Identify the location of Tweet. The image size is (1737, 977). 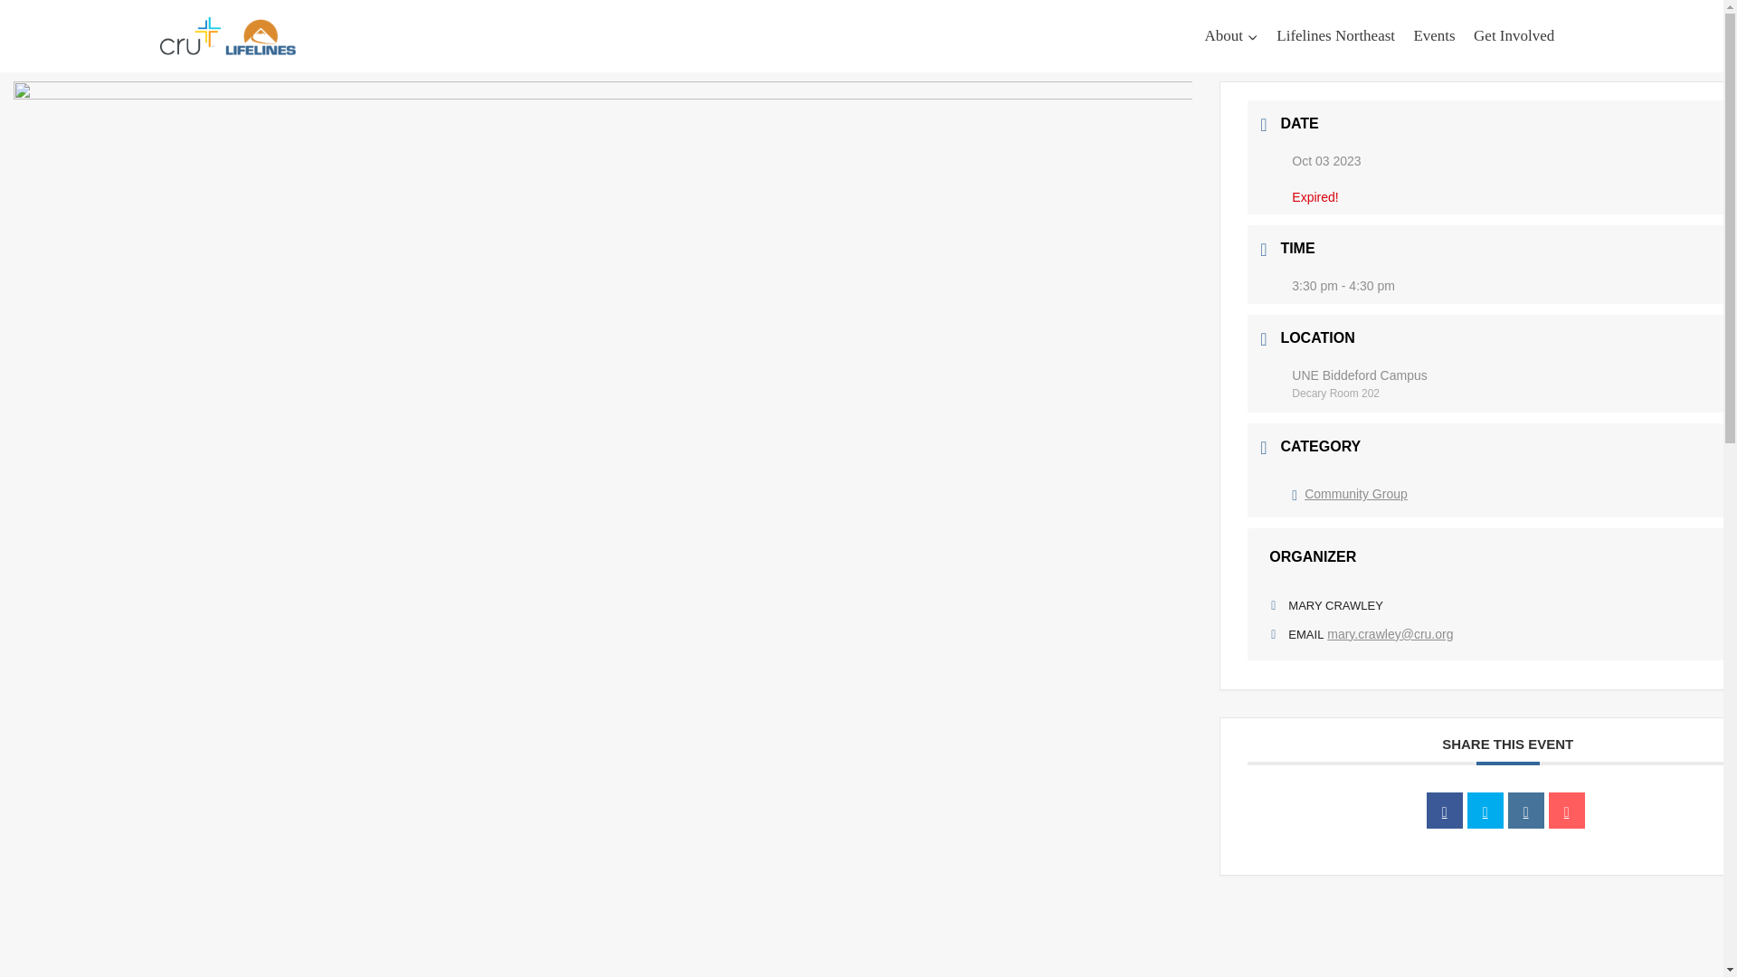
(1485, 810).